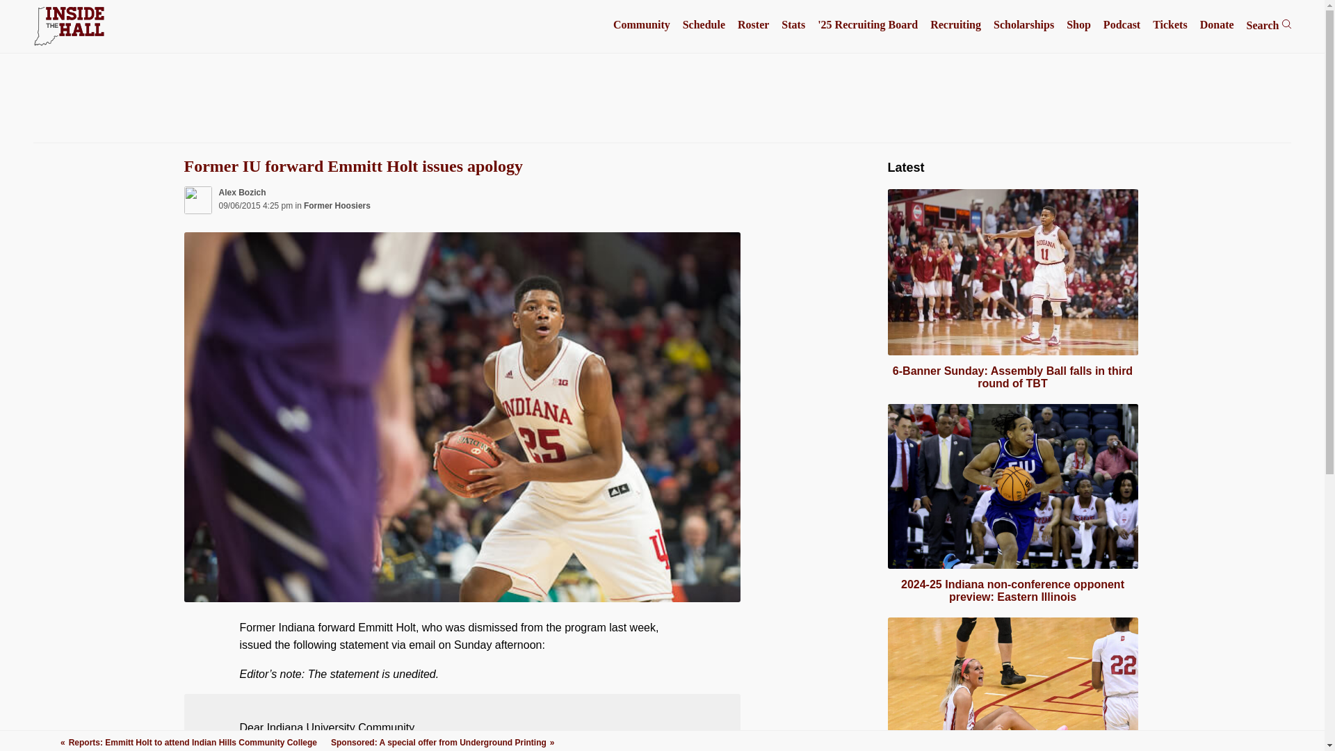 This screenshot has width=1335, height=751. What do you see at coordinates (704, 25) in the screenshot?
I see `Schedule` at bounding box center [704, 25].